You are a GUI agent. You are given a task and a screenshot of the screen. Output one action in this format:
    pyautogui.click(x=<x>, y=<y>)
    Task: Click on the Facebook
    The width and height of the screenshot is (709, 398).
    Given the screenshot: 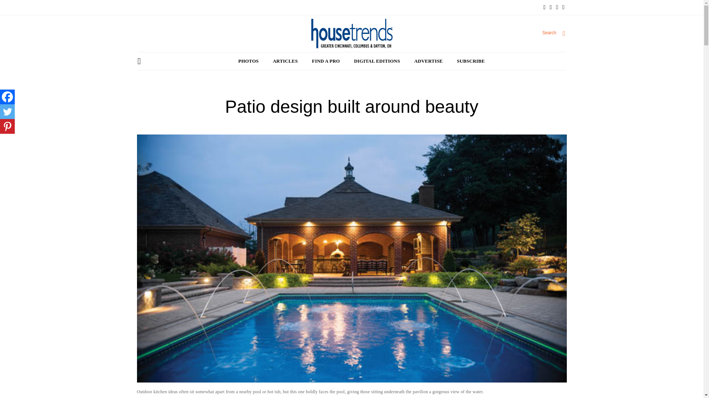 What is the action you would take?
    pyautogui.click(x=7, y=97)
    